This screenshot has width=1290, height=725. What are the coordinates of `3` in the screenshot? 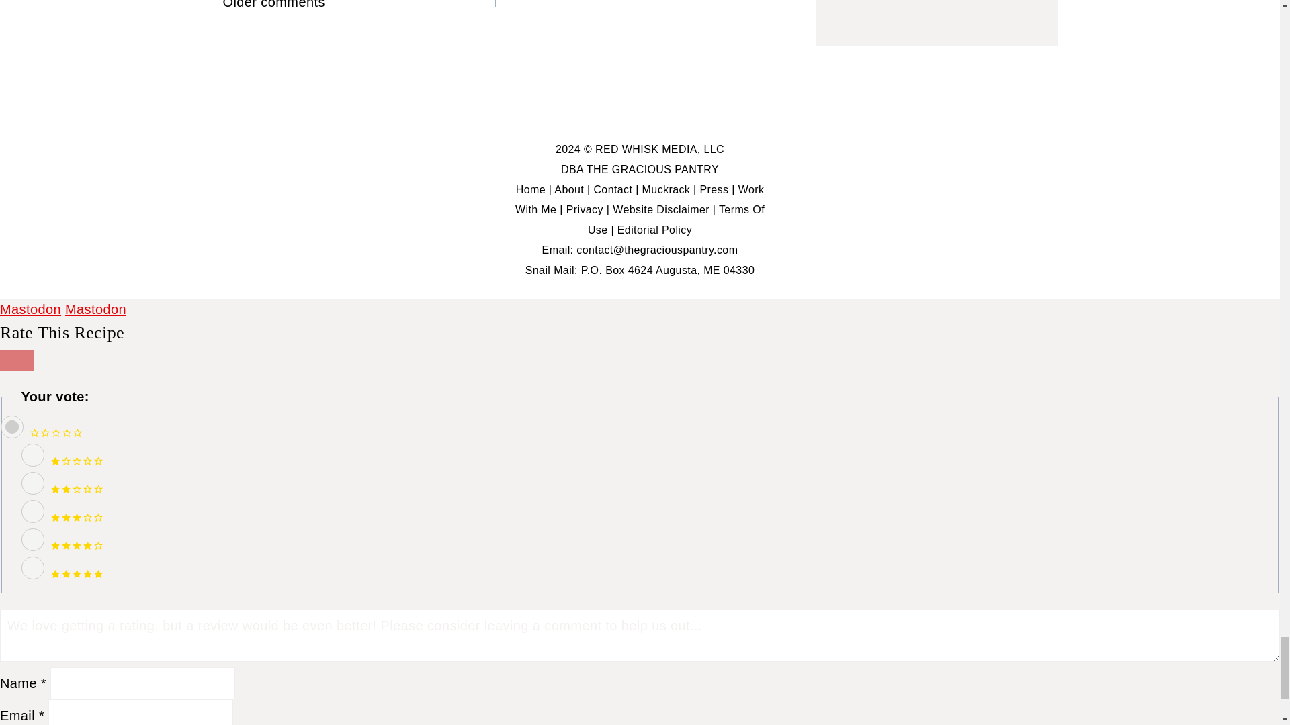 It's located at (32, 512).